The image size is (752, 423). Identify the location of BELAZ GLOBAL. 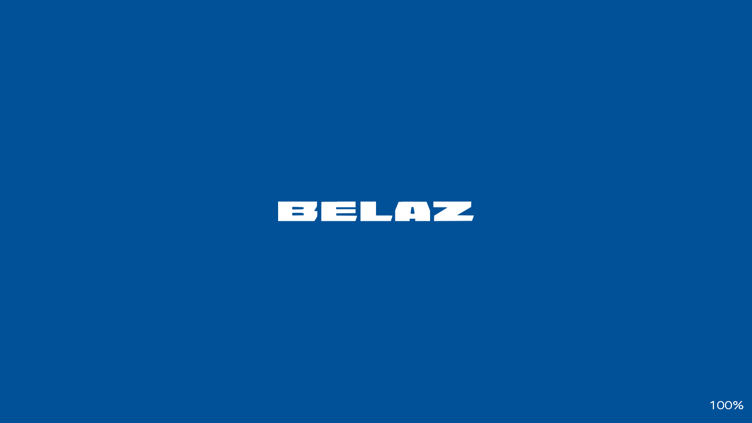
(194, 7).